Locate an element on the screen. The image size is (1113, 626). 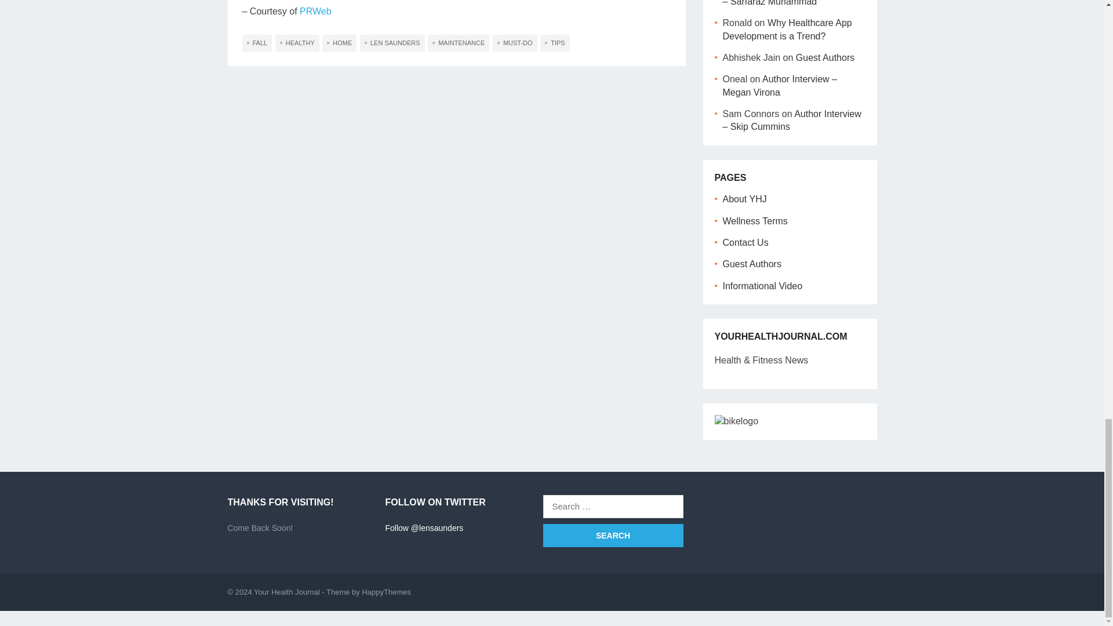
HOME is located at coordinates (339, 43).